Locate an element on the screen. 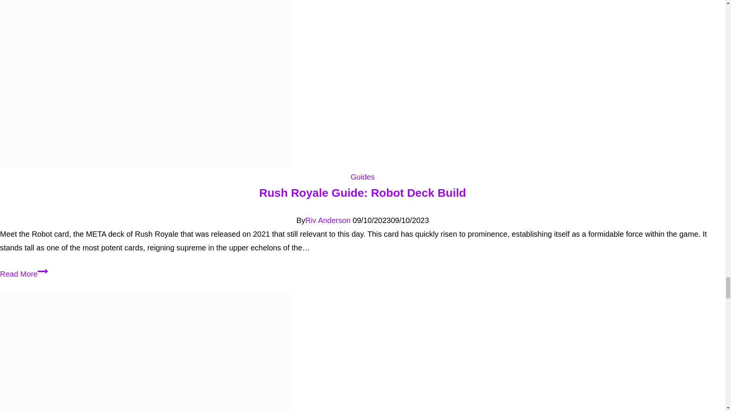 The width and height of the screenshot is (731, 411). Guides is located at coordinates (362, 177).